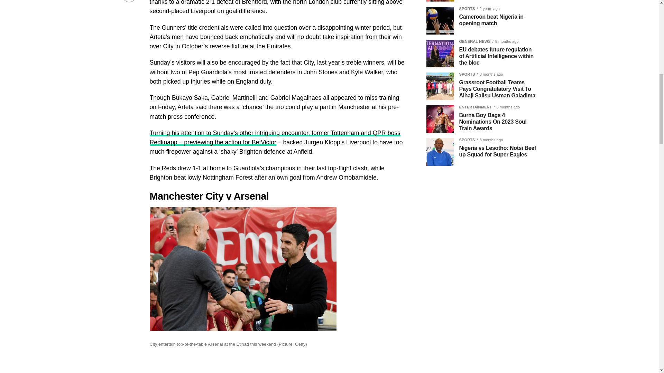 This screenshot has width=664, height=373. Describe the element at coordinates (481, 371) in the screenshot. I see `Advertisement` at that location.